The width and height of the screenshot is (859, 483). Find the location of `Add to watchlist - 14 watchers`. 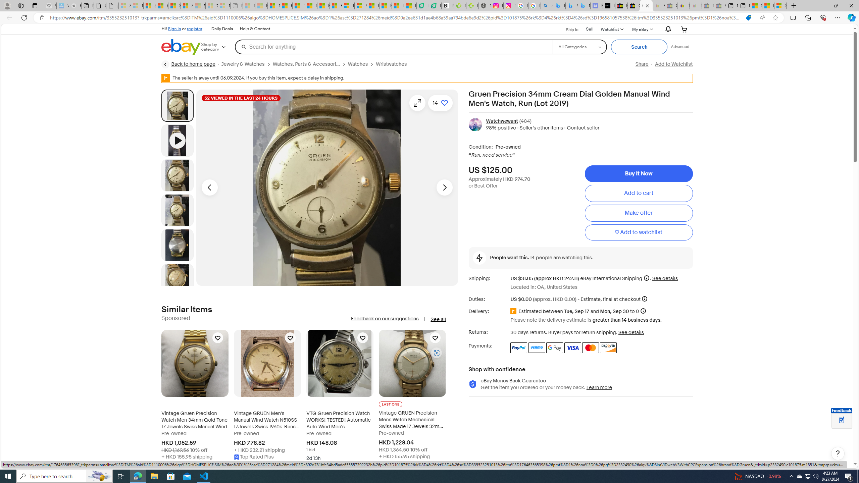

Add to watchlist - 14 watchers is located at coordinates (440, 103).